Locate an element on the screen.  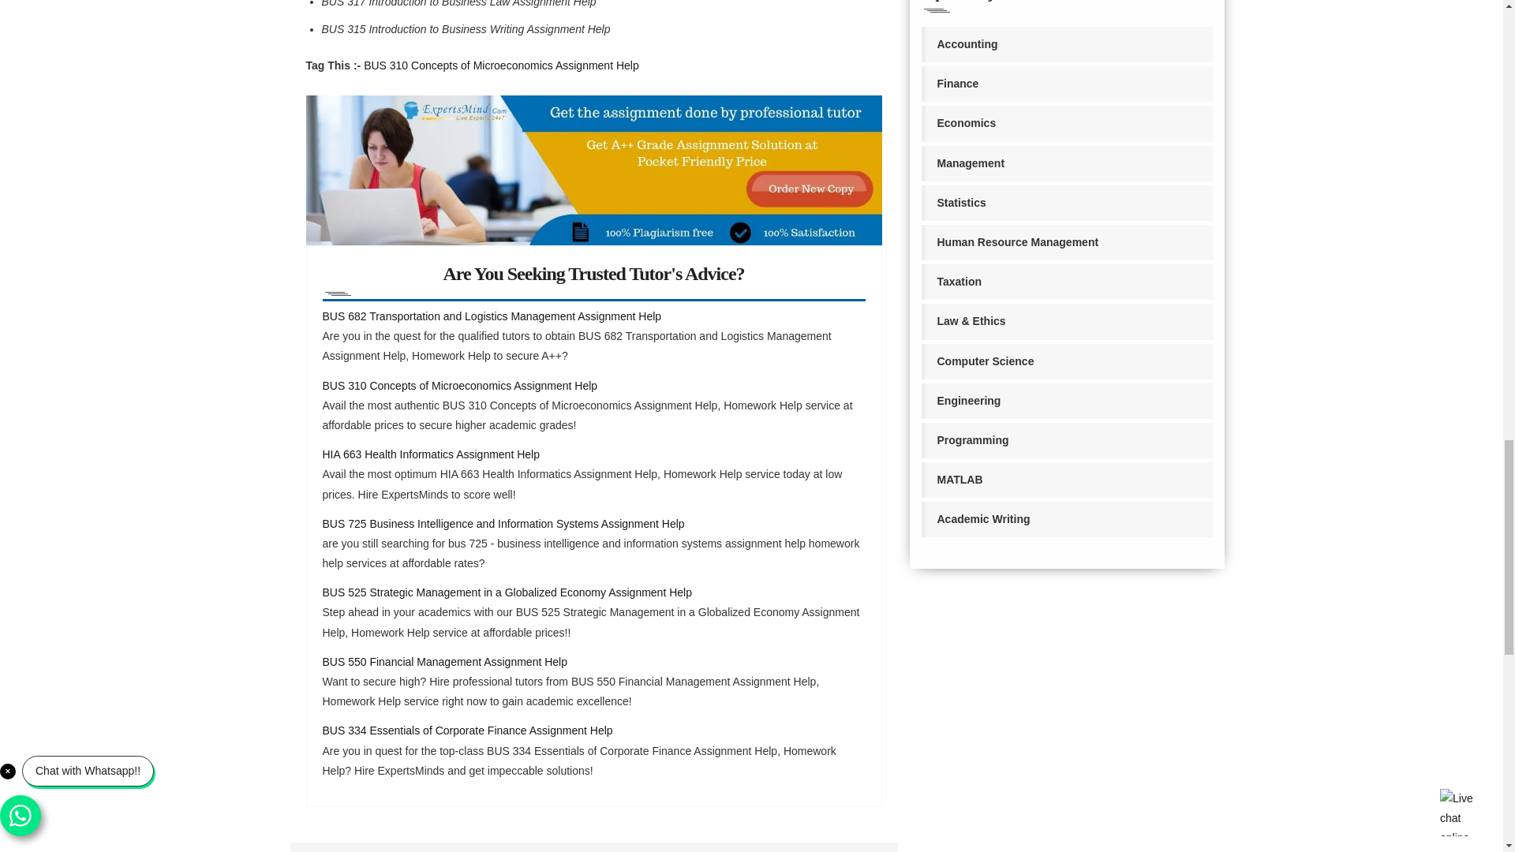
HIA 663 Health Informatics Assignment Help is located at coordinates (430, 454).